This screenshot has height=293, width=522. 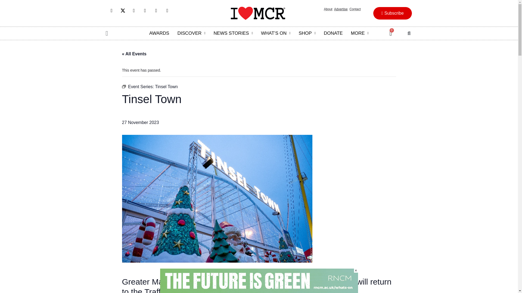 I want to click on Subscribe, so click(x=392, y=13).